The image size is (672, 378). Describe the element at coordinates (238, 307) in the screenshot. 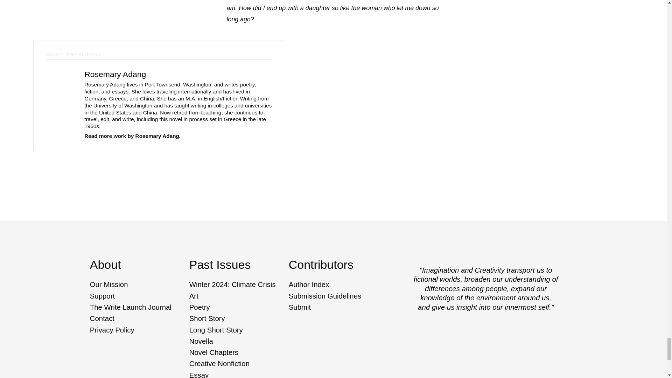

I see `Poetry` at that location.